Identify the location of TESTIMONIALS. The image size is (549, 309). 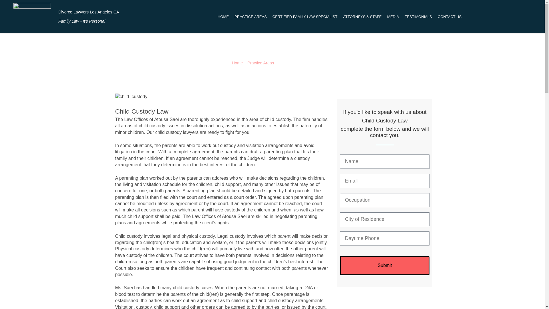
(418, 17).